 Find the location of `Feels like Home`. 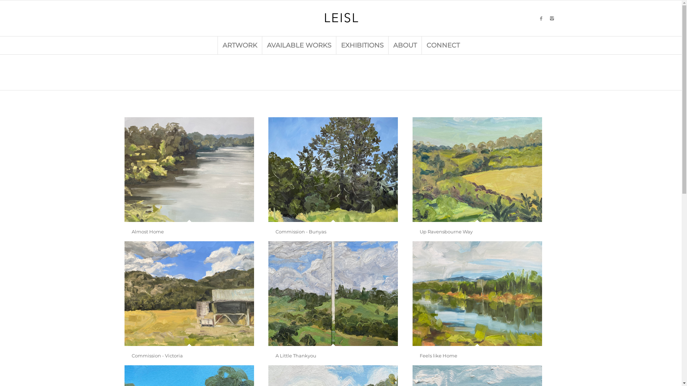

Feels like Home is located at coordinates (438, 356).